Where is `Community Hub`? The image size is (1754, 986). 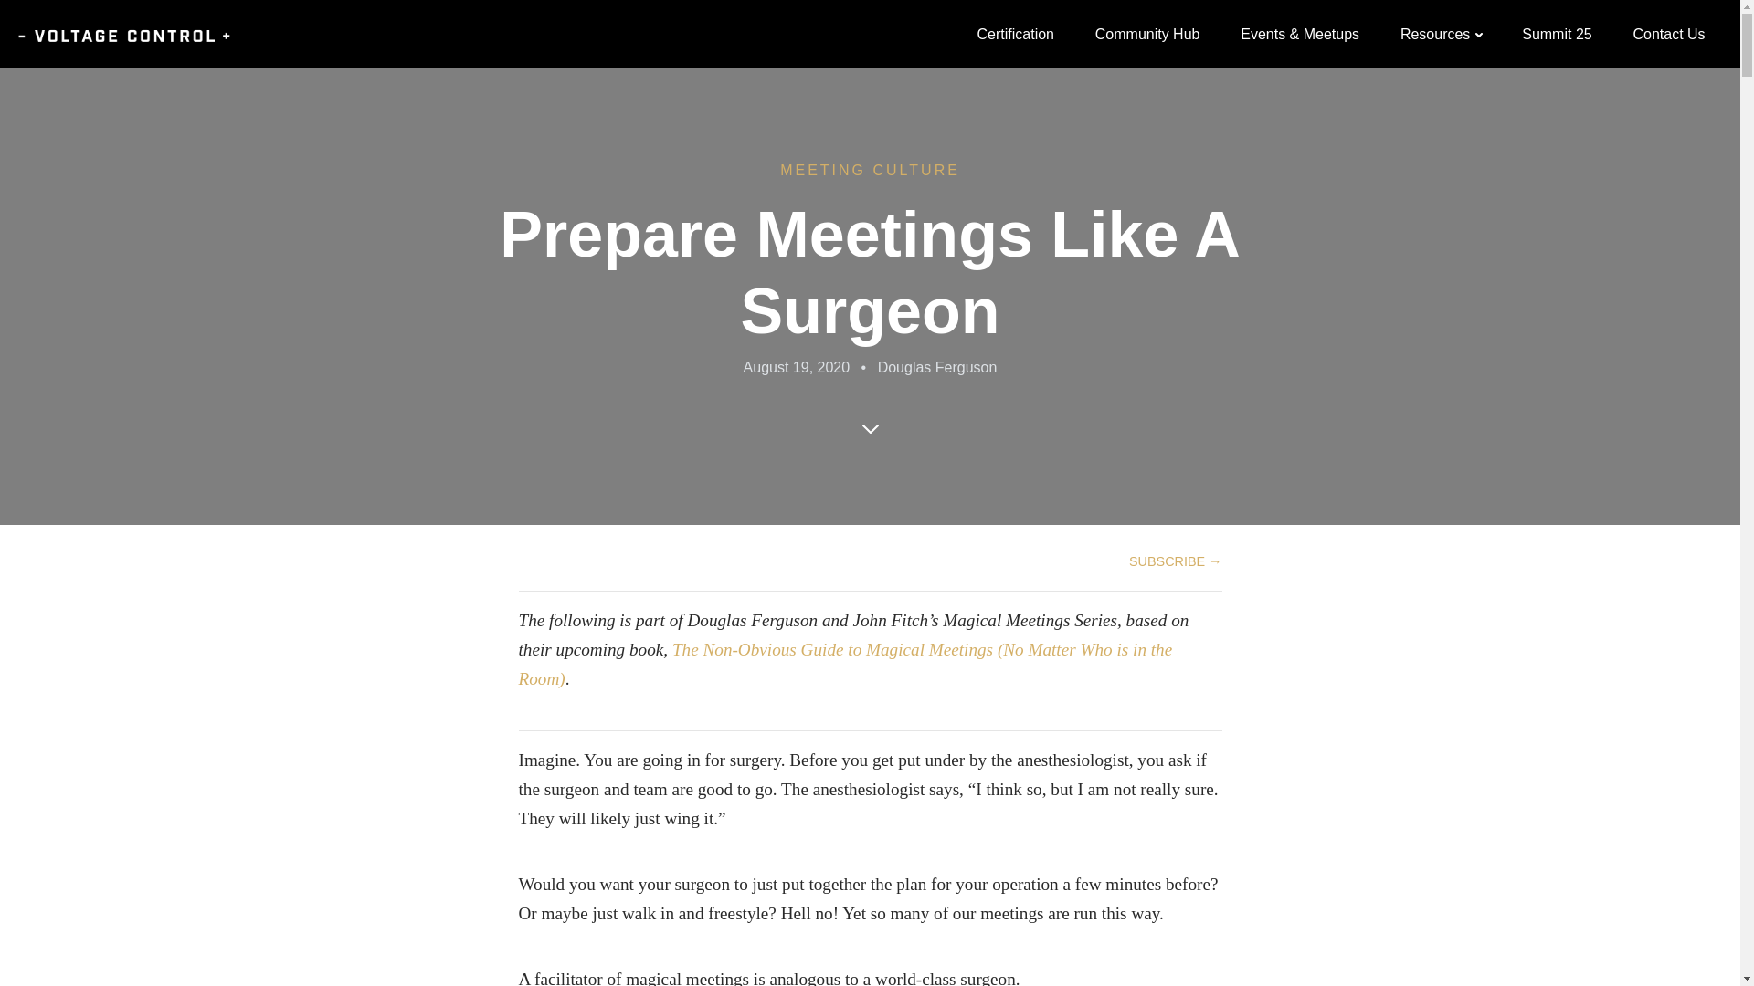 Community Hub is located at coordinates (1146, 35).